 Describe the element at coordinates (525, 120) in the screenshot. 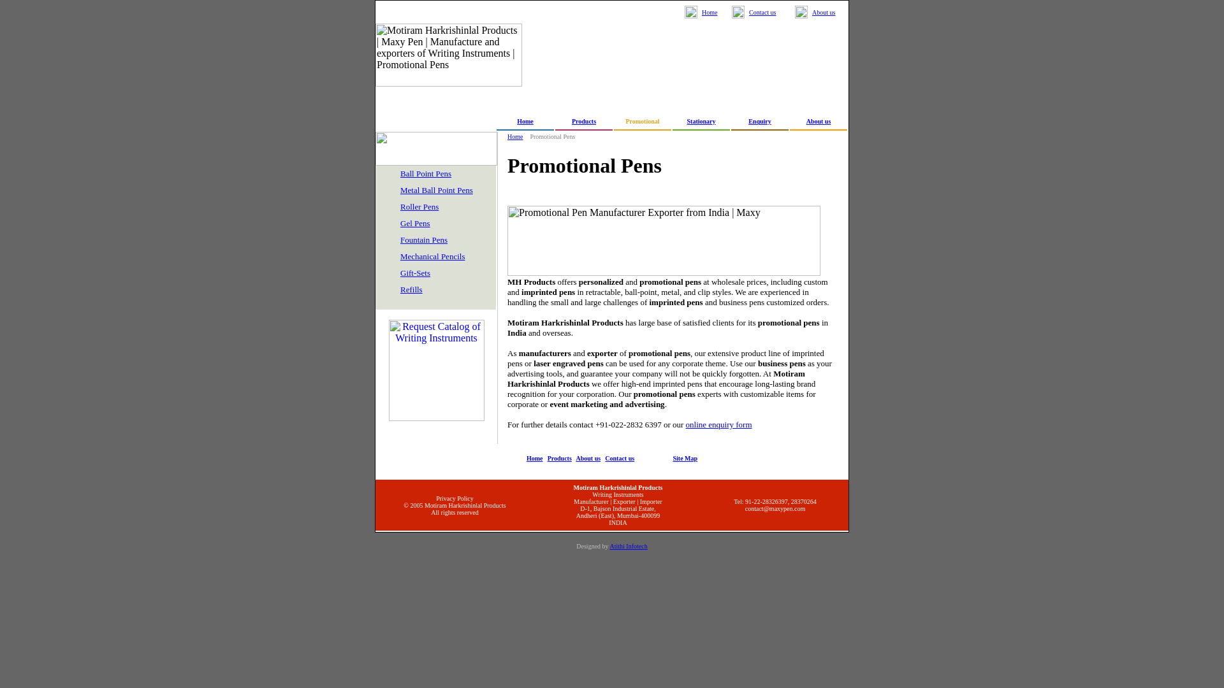

I see `Home` at that location.